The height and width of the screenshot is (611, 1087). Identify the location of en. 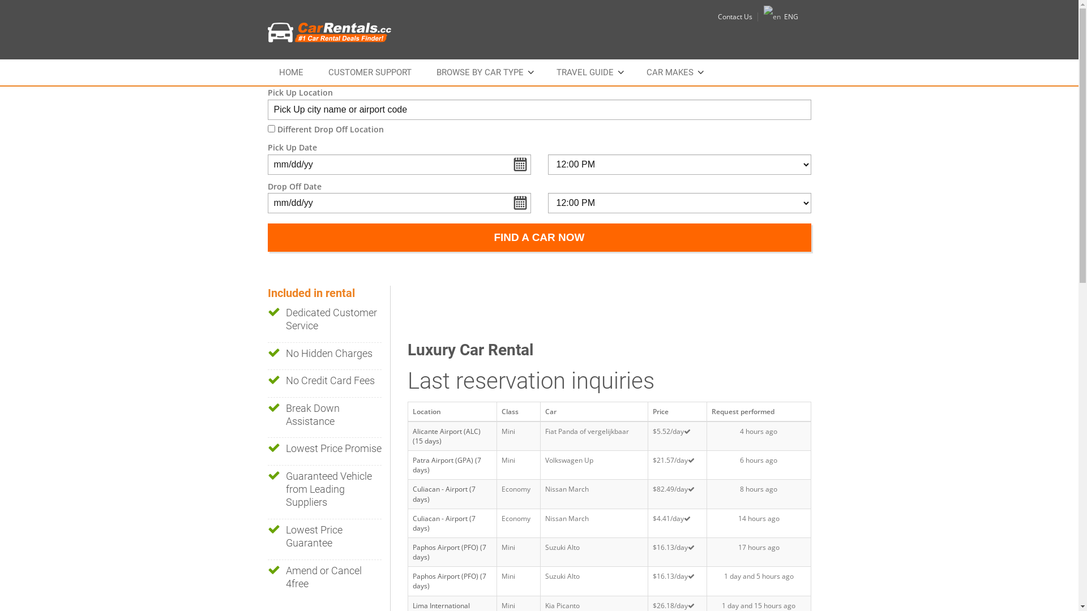
(772, 17).